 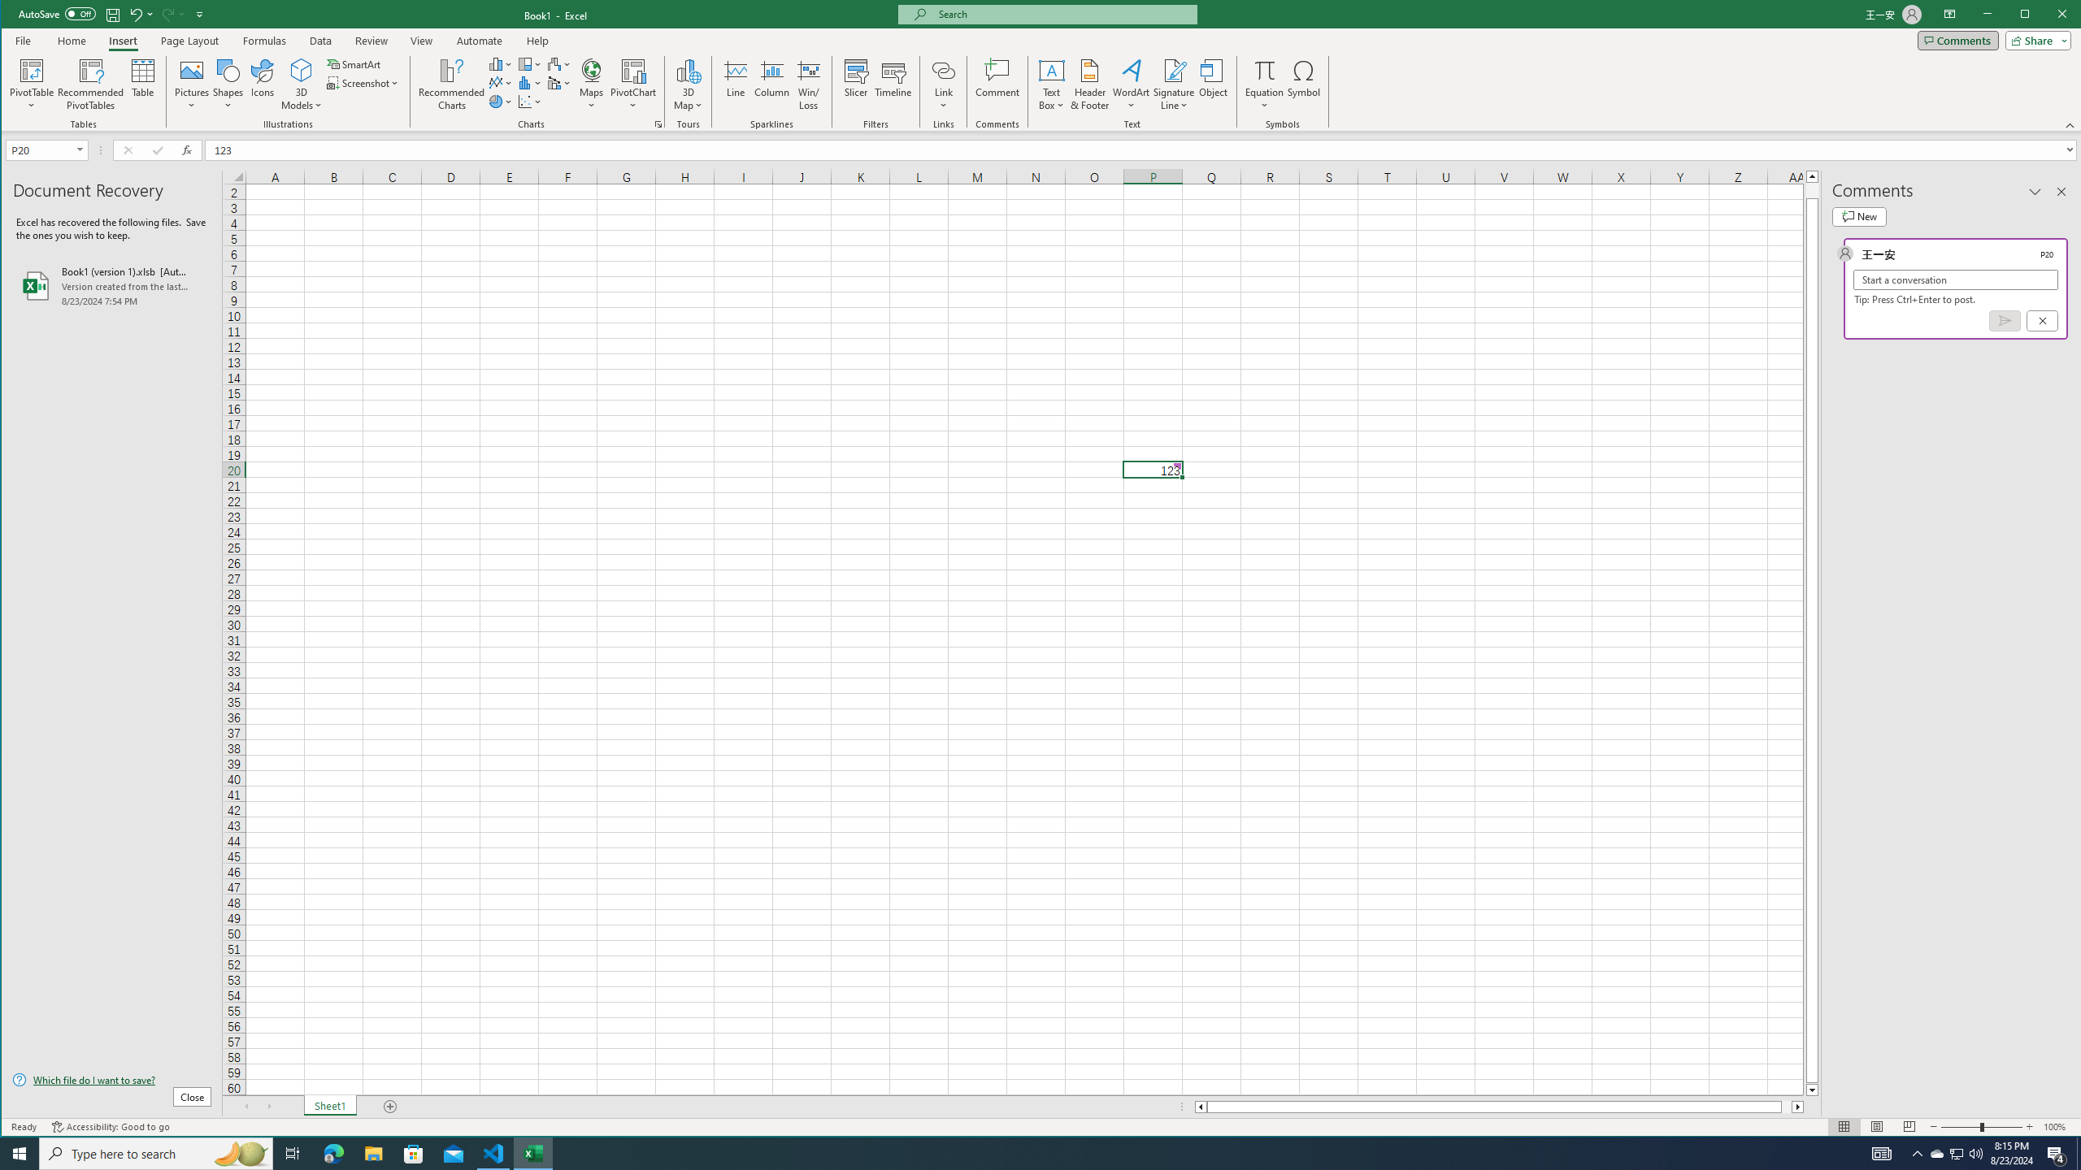 I want to click on Insert Combo Chart, so click(x=559, y=83).